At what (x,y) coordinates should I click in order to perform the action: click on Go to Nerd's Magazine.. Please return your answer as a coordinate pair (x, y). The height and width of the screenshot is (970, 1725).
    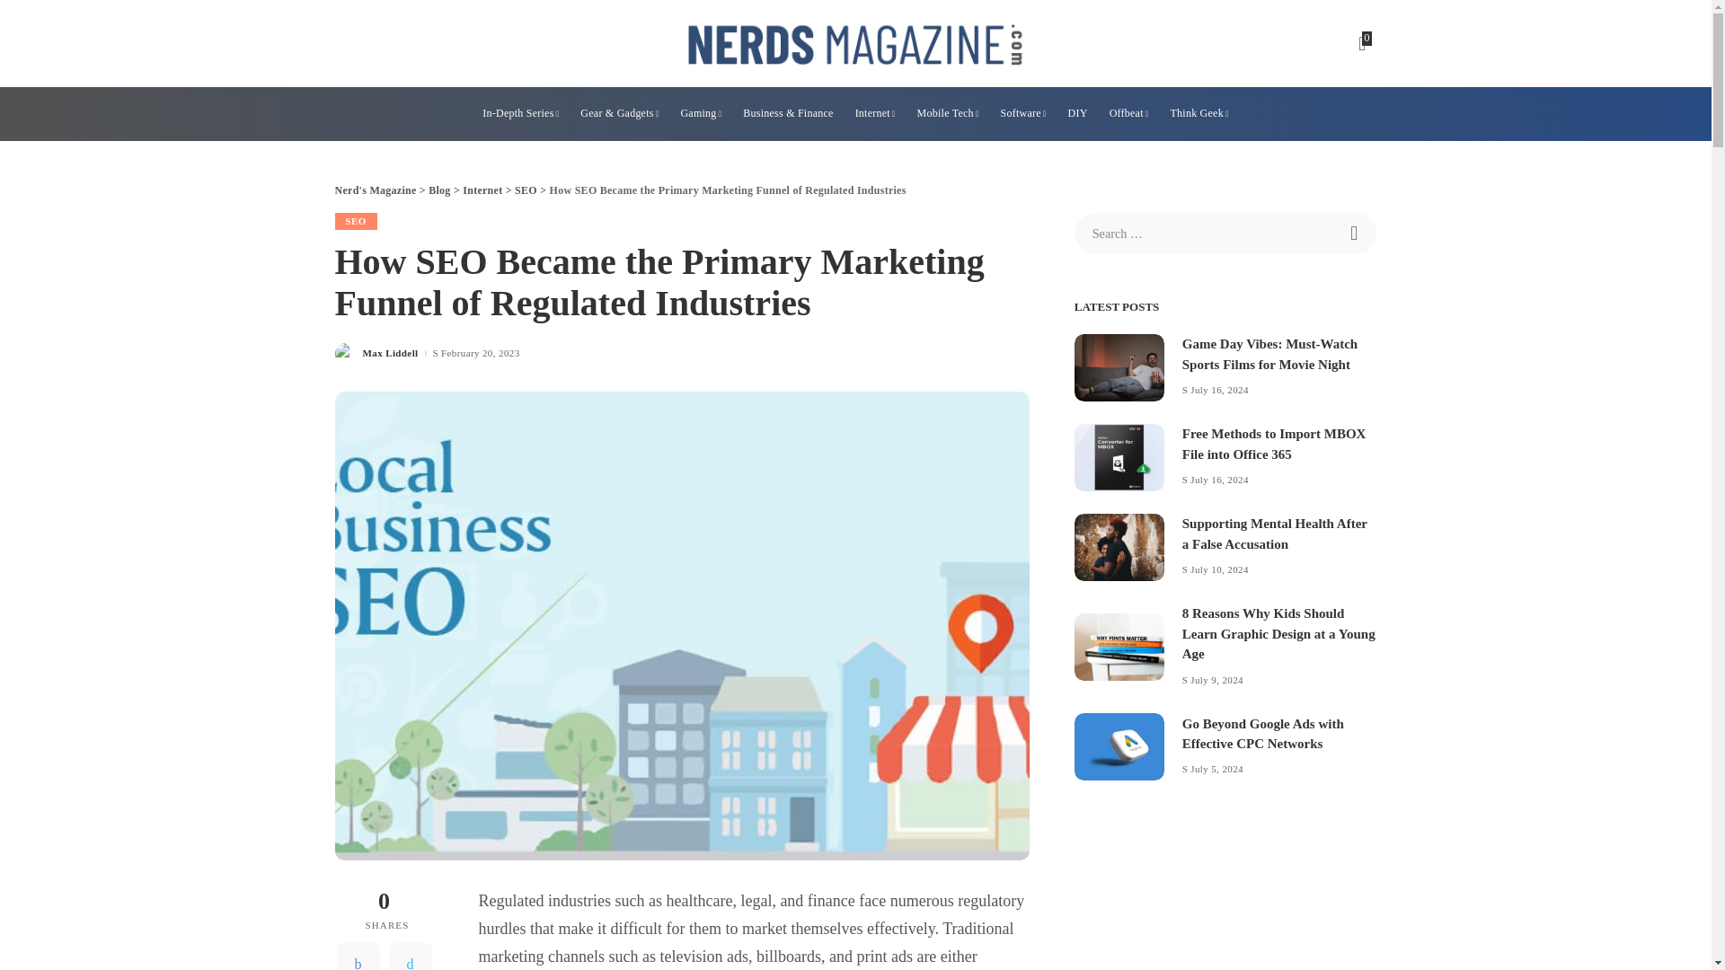
    Looking at the image, I should click on (375, 190).